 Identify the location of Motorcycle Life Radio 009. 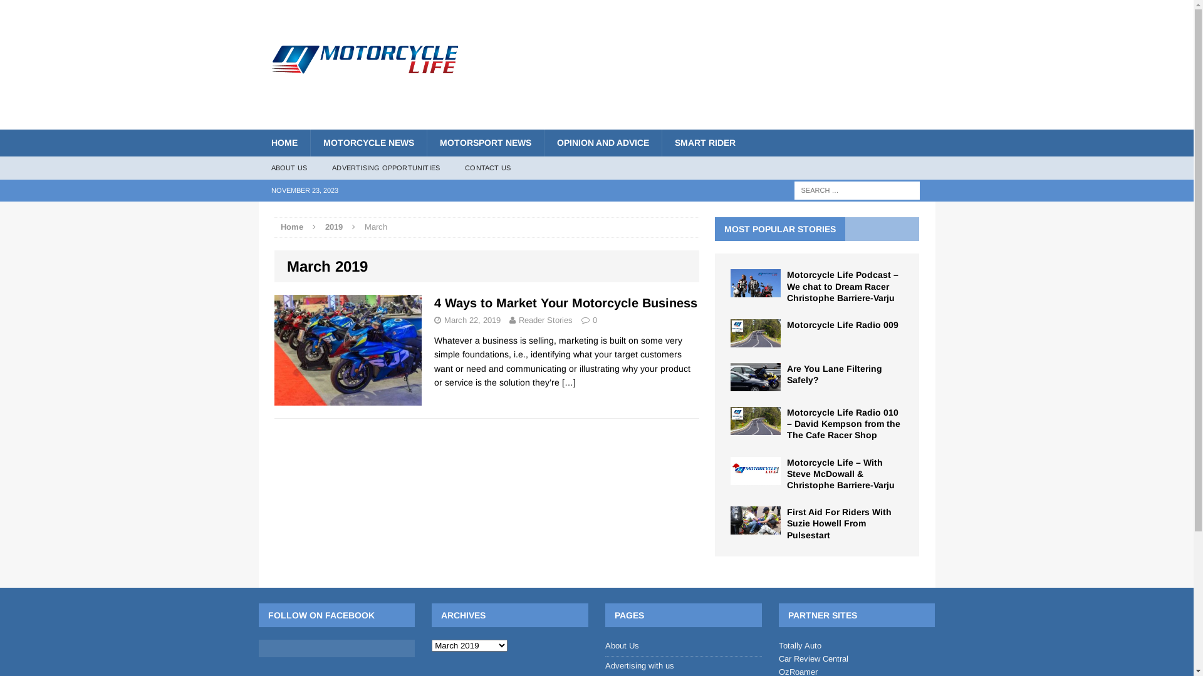
(756, 341).